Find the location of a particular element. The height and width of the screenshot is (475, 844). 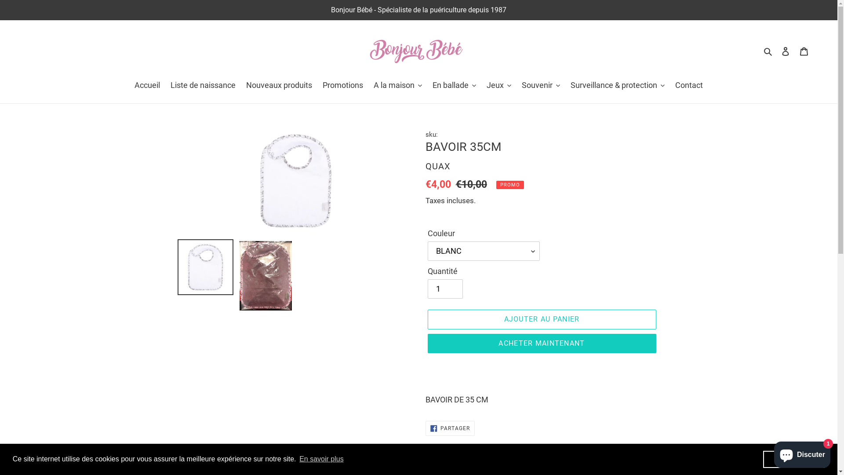

Surveillance & protection is located at coordinates (618, 86).